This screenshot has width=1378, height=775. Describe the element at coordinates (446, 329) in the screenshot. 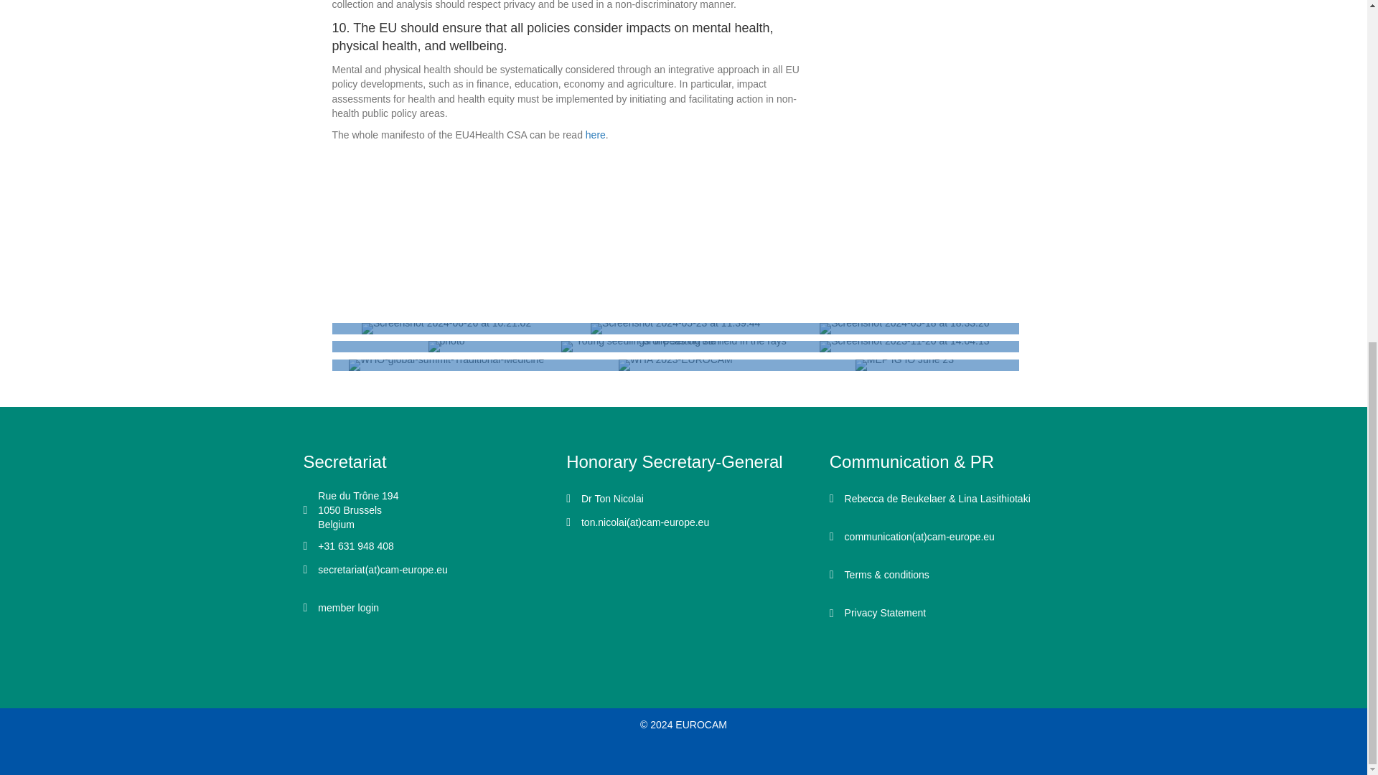

I see `Screenshot 2024-06-26 at 10.21.02` at that location.